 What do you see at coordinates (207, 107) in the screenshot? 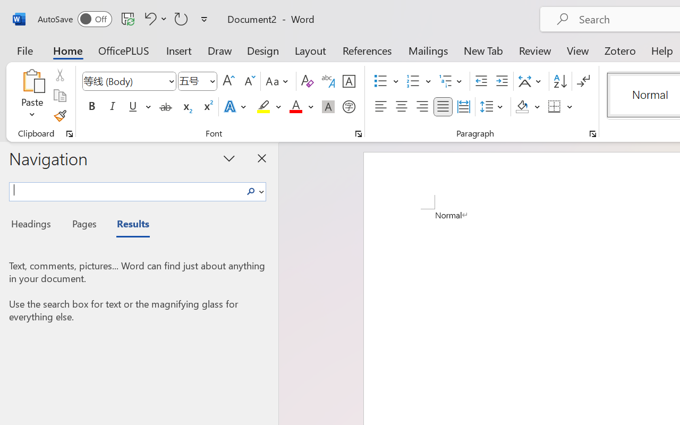
I see `Superscript` at bounding box center [207, 107].